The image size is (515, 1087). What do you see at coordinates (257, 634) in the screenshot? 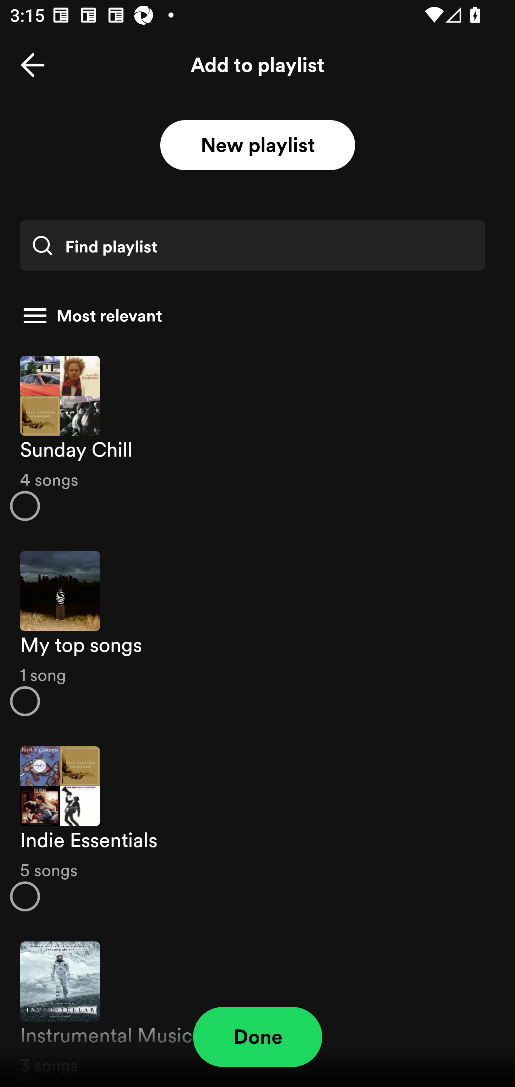
I see `My top songs 1 song` at bounding box center [257, 634].